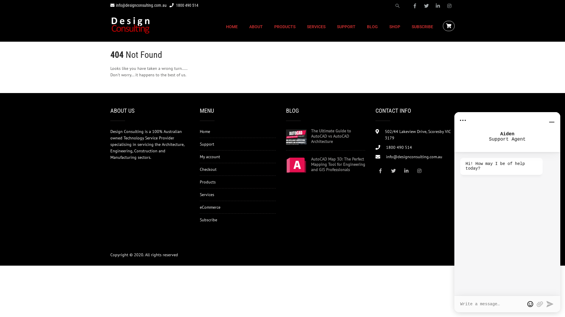  Describe the element at coordinates (208, 182) in the screenshot. I see `Products` at that location.